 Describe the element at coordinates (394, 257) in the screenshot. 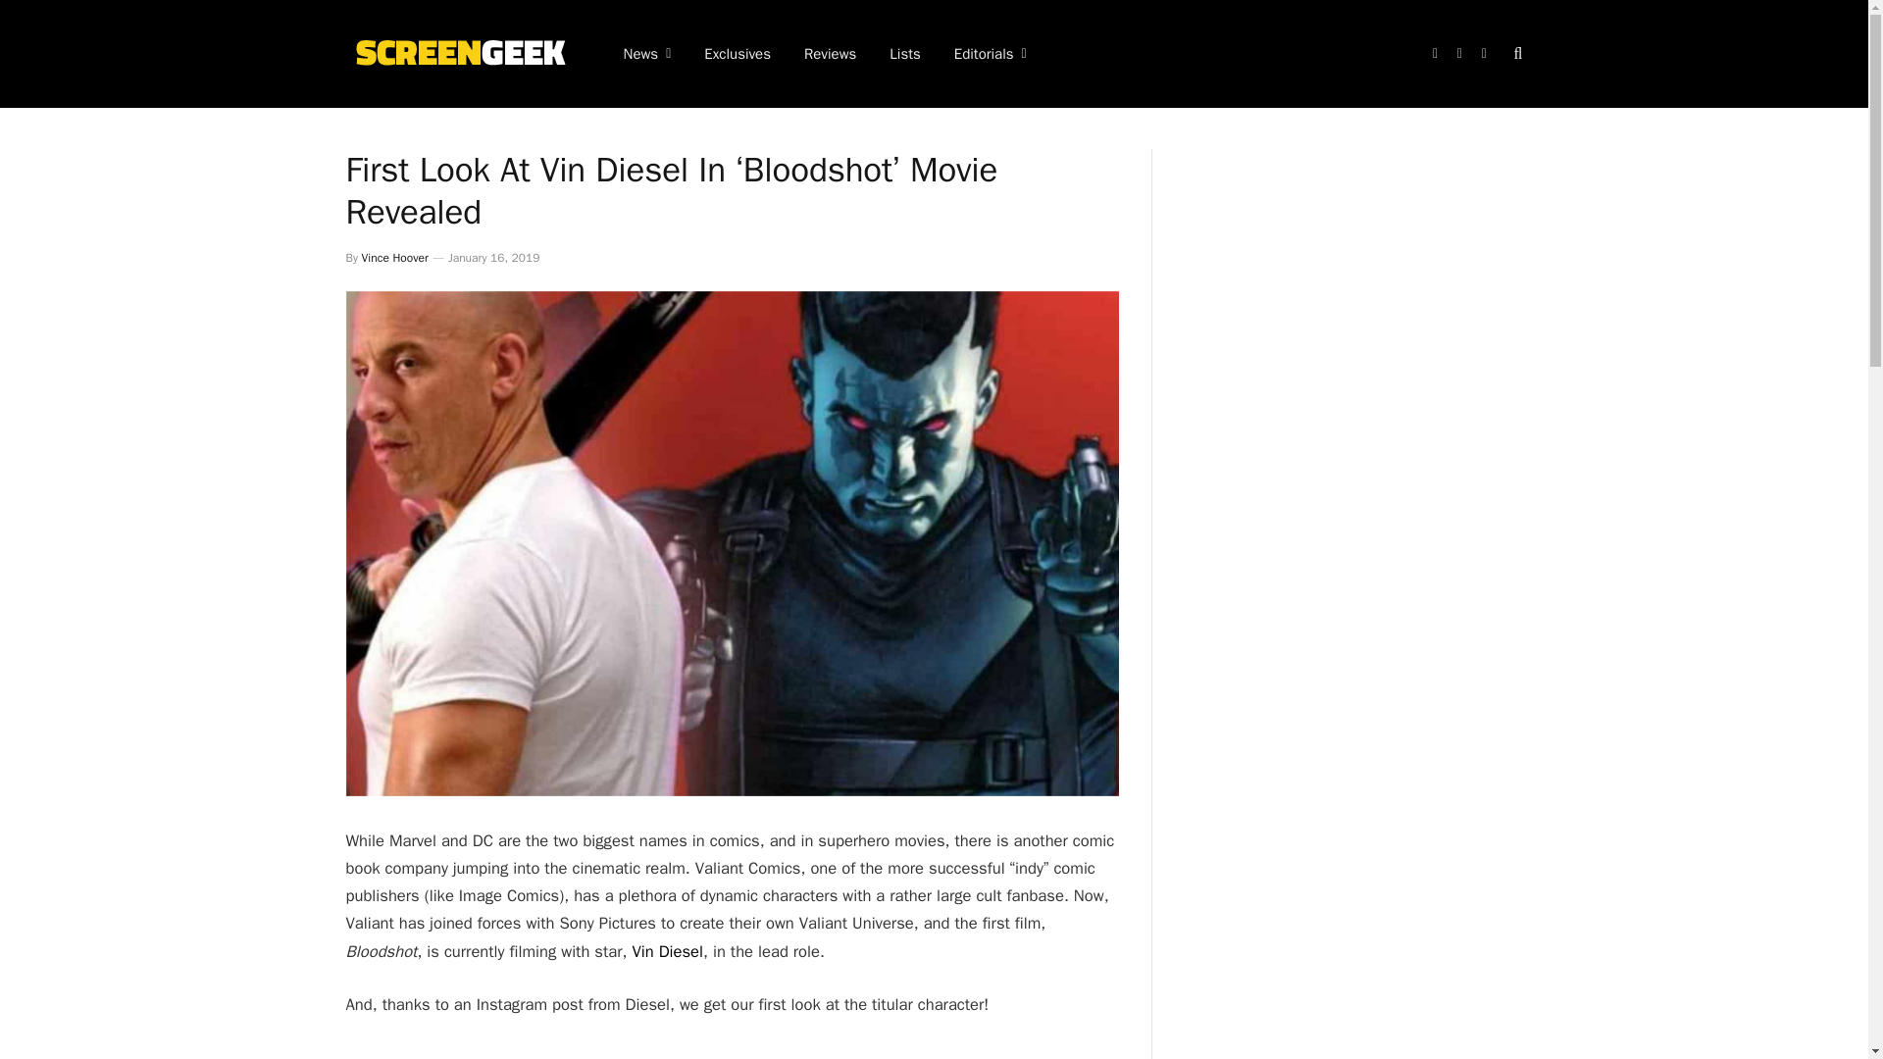

I see `Posts by Vince Hoover` at that location.